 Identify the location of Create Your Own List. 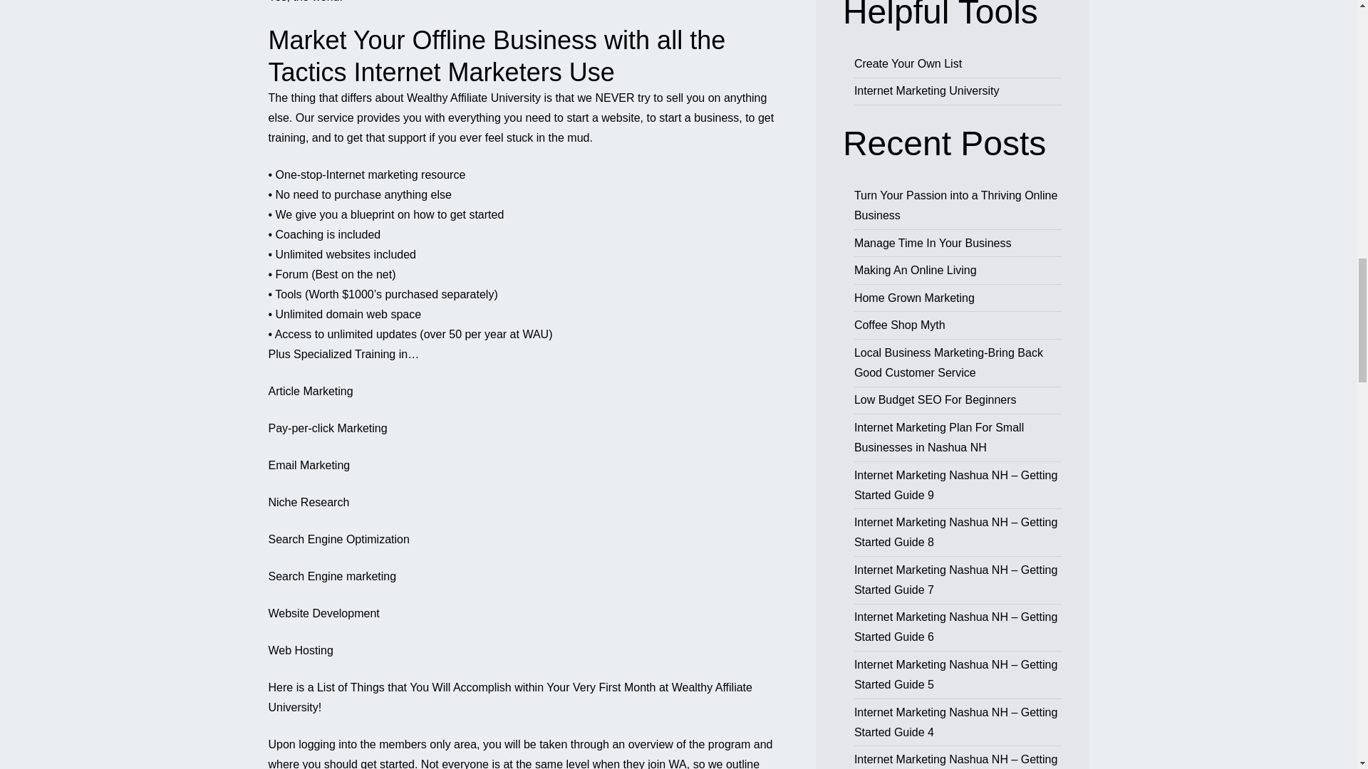
(908, 64).